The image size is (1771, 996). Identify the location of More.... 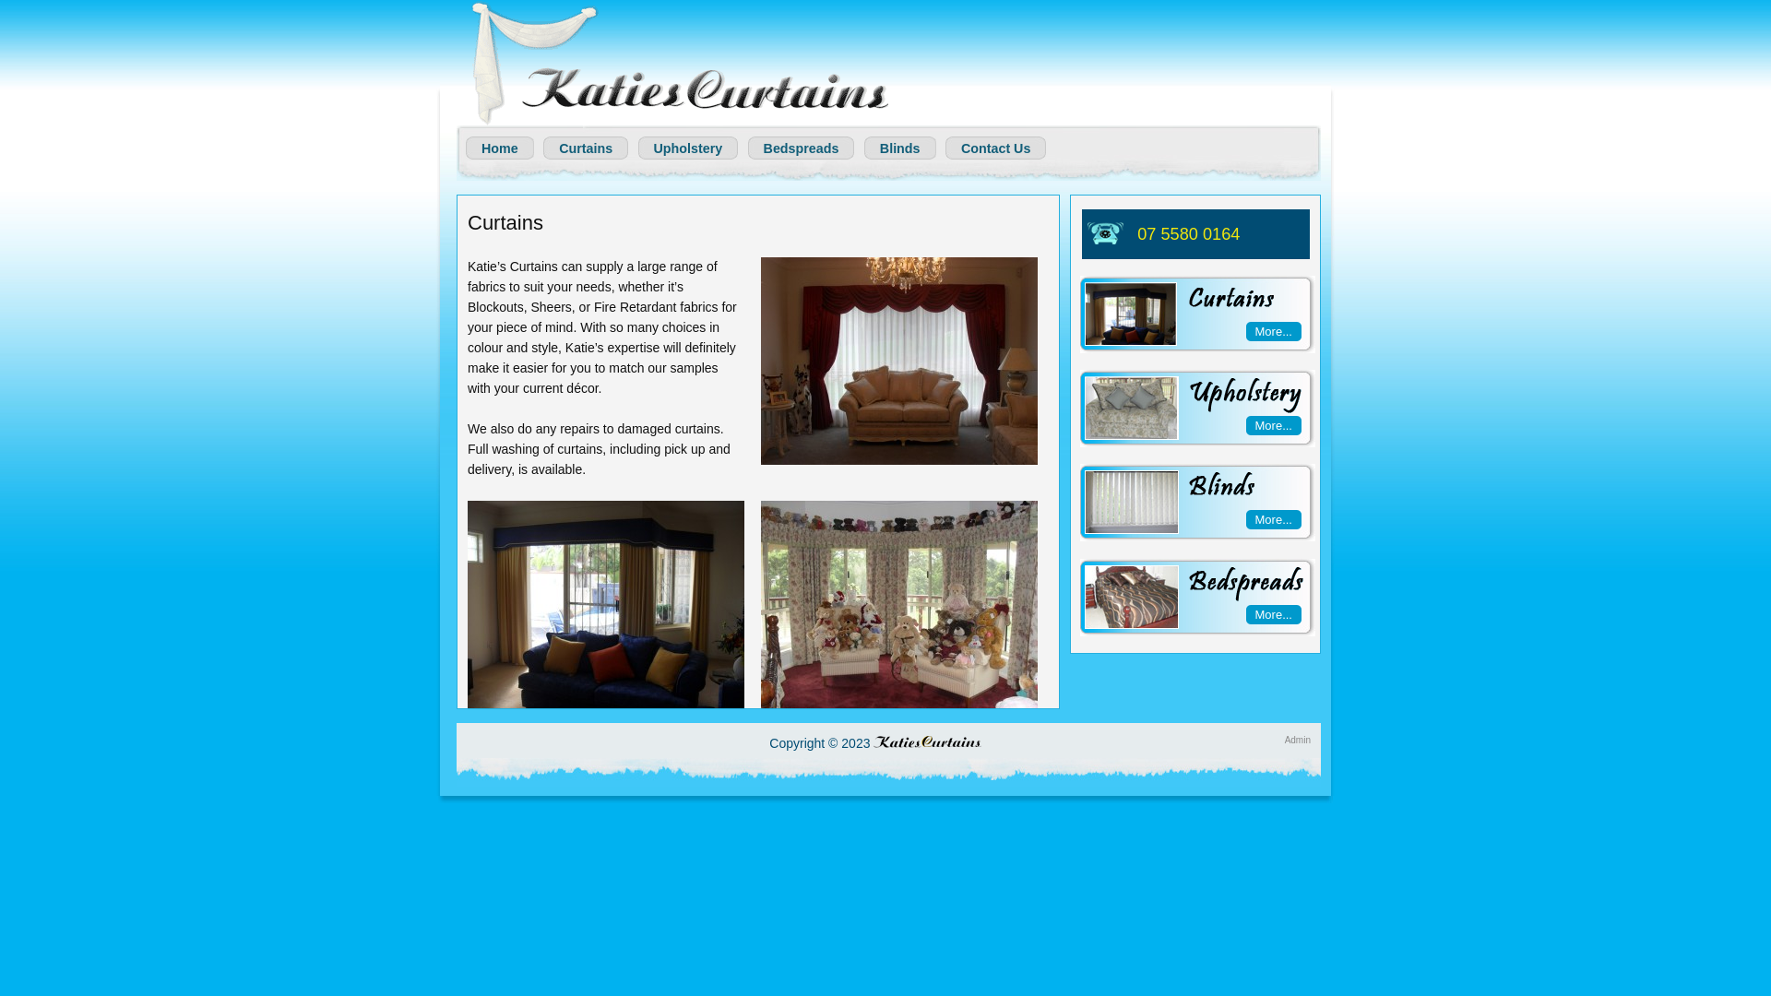
(1274, 614).